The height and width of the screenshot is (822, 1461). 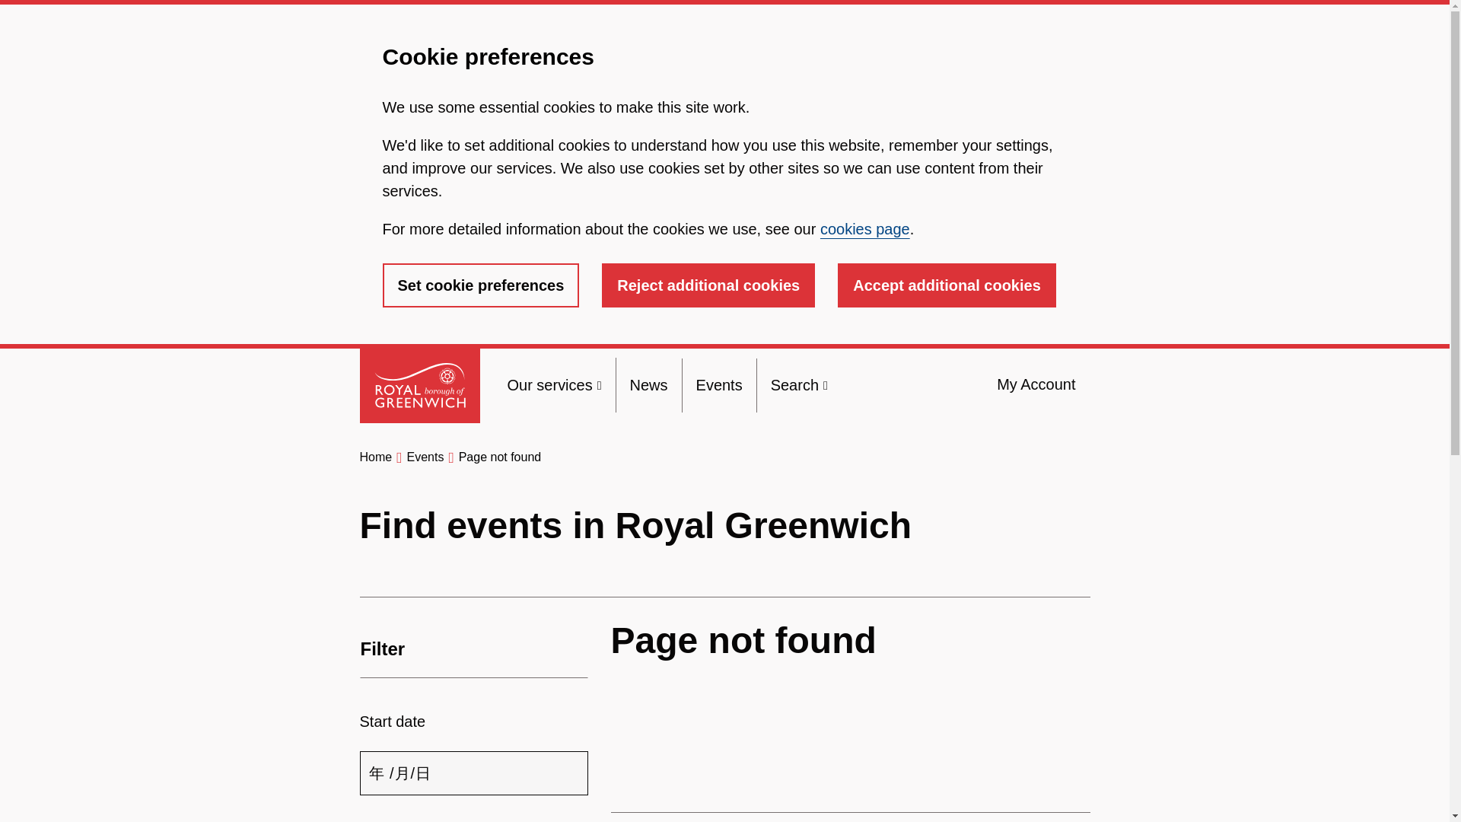 What do you see at coordinates (799, 385) in the screenshot?
I see `Search` at bounding box center [799, 385].